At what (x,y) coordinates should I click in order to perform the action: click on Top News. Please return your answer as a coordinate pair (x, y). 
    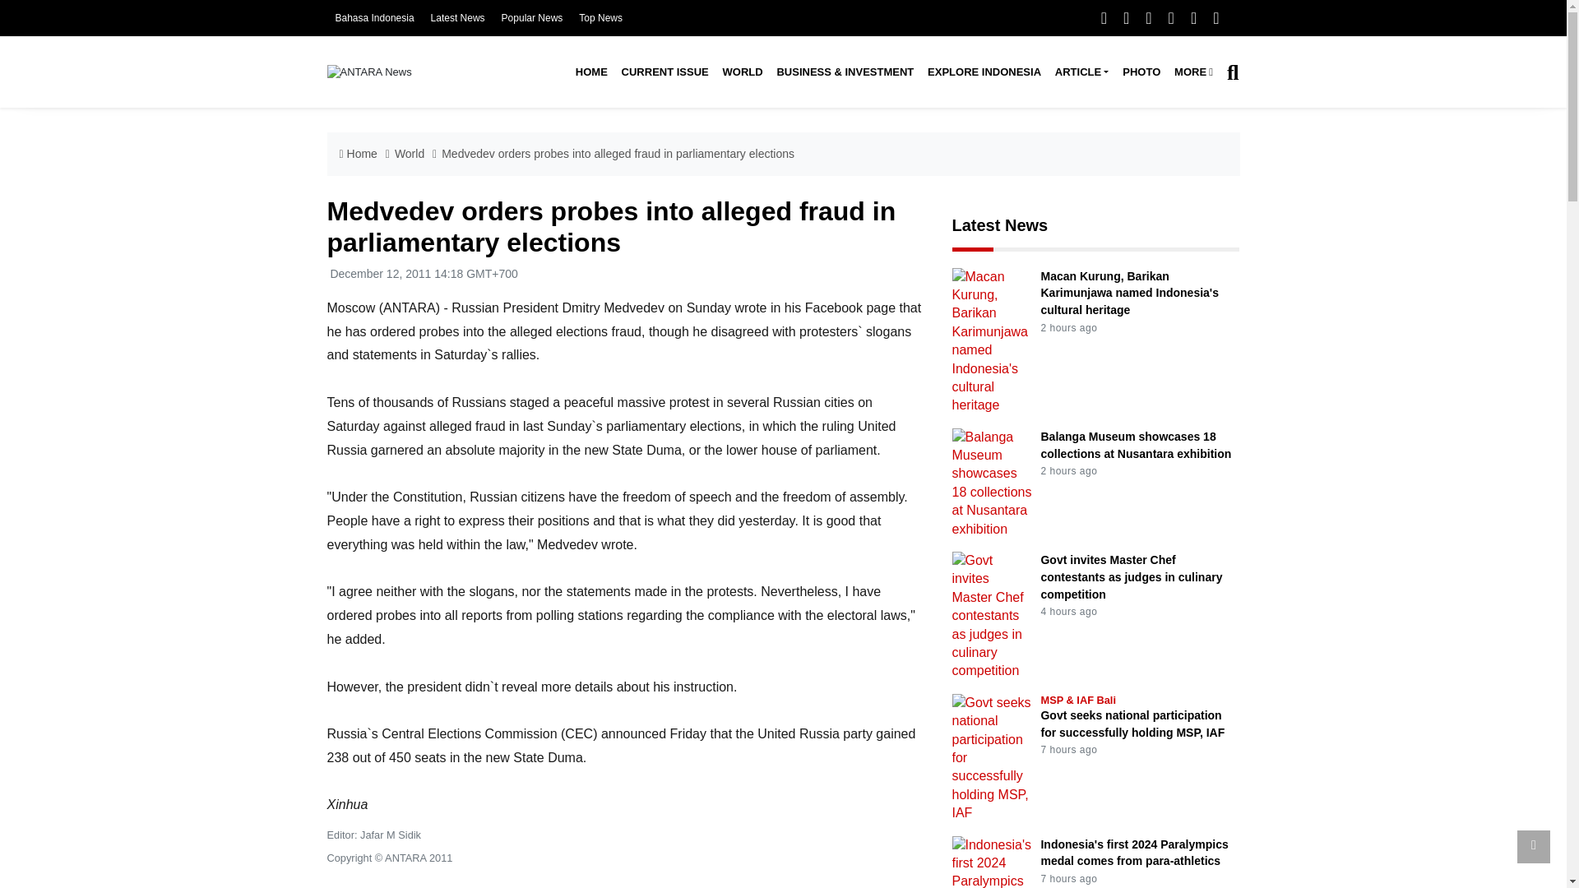
    Looking at the image, I should click on (600, 18).